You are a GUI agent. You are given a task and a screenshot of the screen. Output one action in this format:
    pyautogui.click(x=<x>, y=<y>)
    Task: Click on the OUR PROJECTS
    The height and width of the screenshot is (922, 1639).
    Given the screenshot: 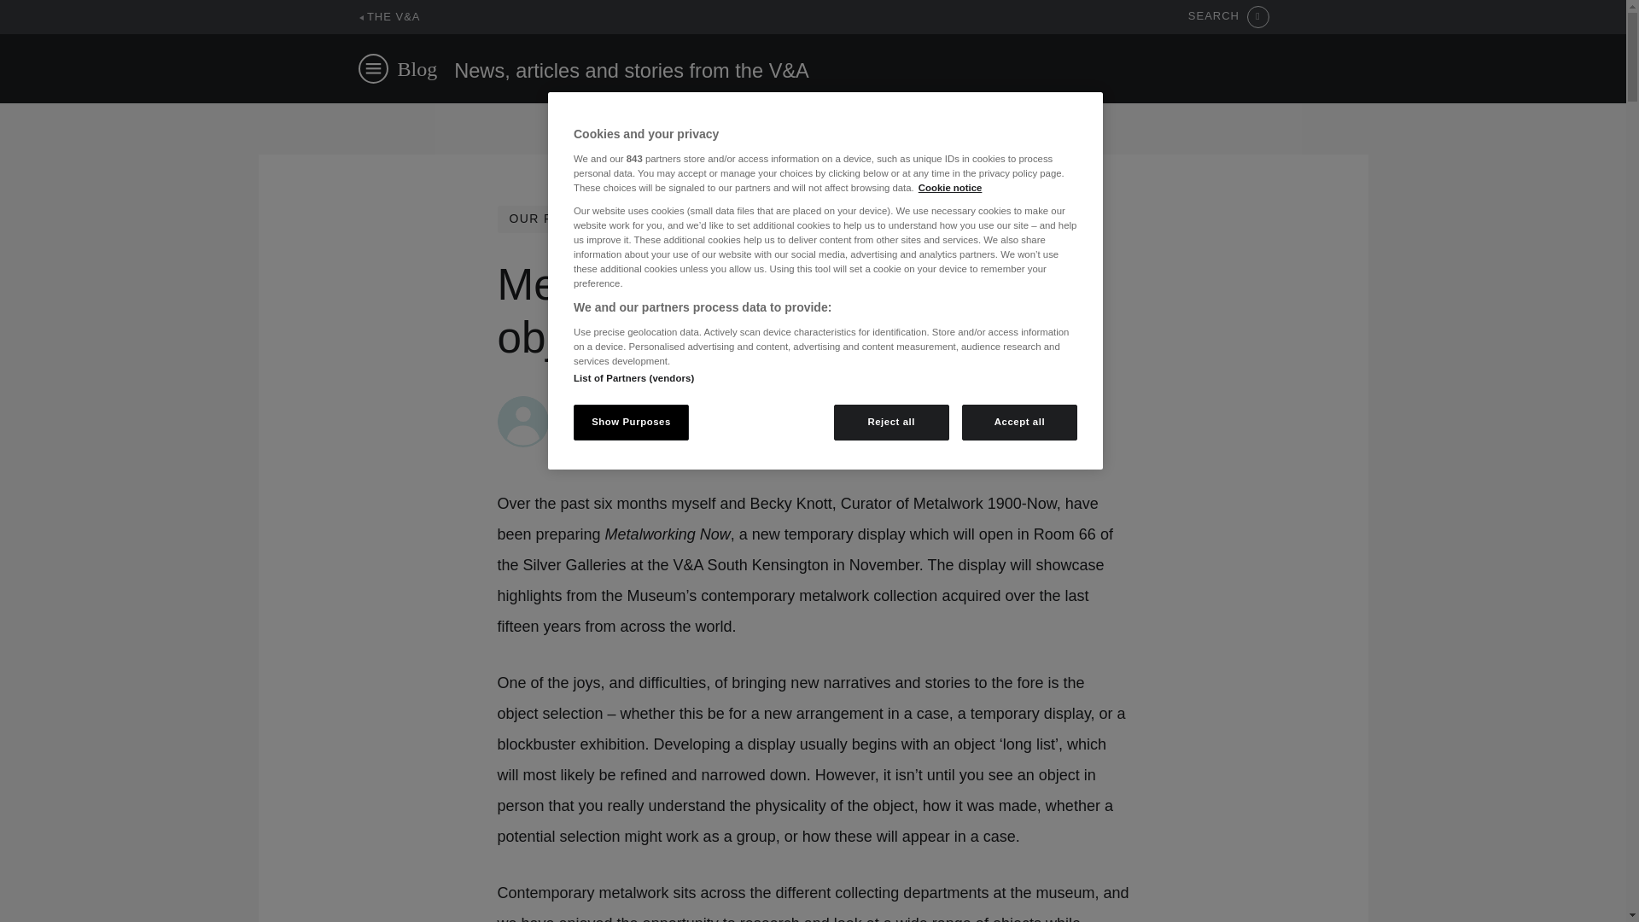 What is the action you would take?
    pyautogui.click(x=562, y=219)
    